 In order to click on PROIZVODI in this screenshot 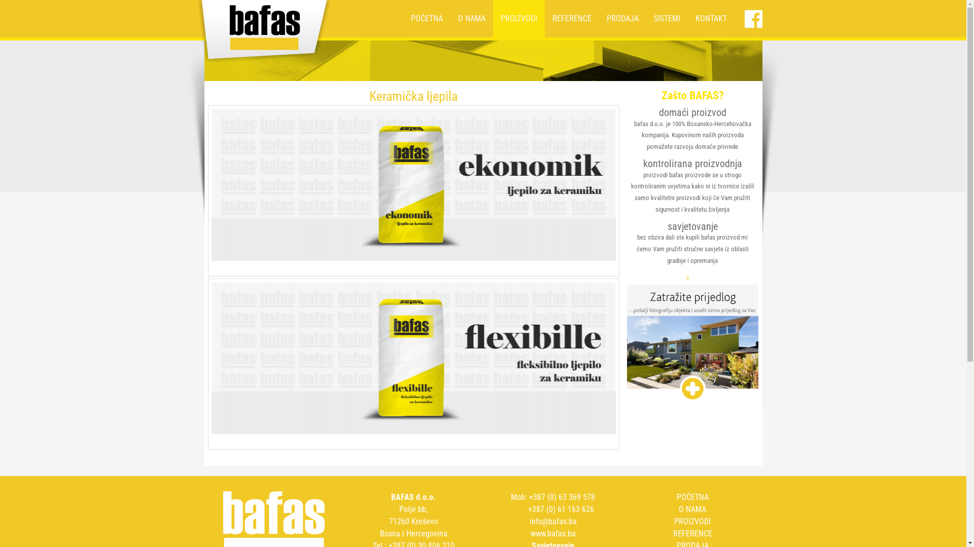, I will do `click(519, 19)`.